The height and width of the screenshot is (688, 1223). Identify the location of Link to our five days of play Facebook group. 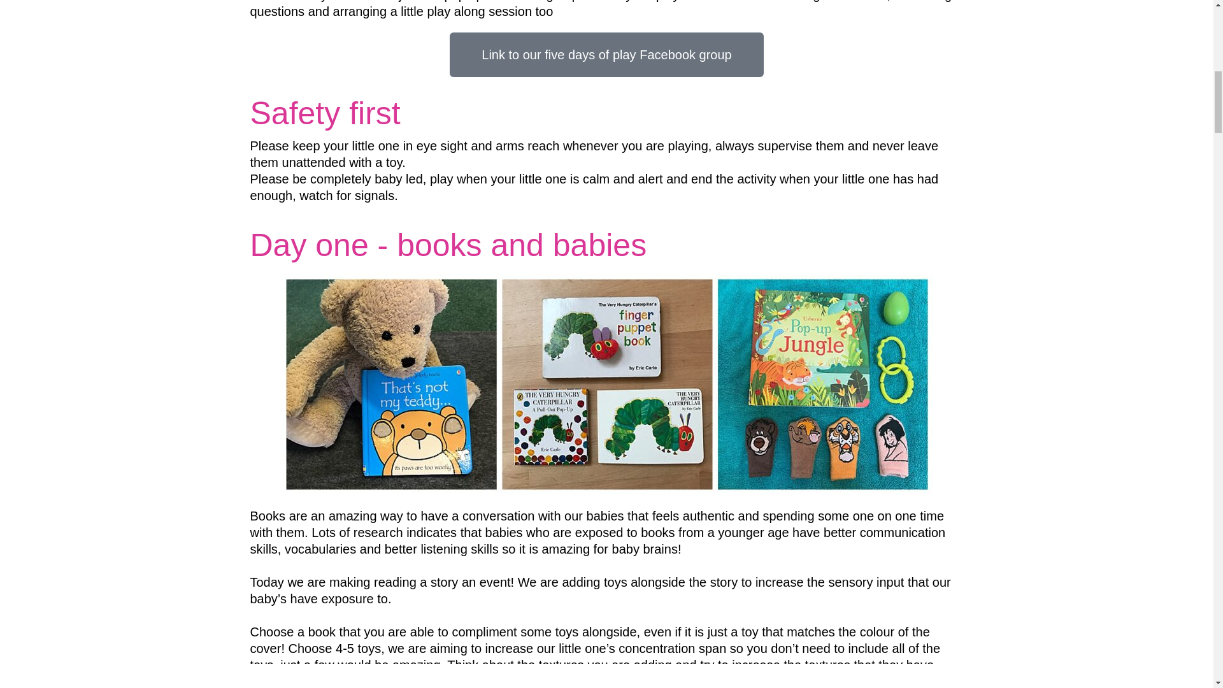
(606, 54).